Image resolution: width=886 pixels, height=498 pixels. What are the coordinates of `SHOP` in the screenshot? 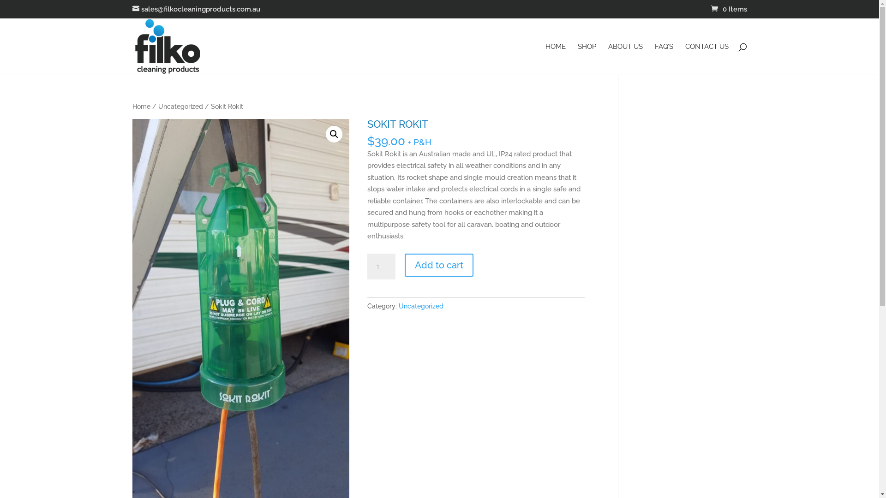 It's located at (587, 59).